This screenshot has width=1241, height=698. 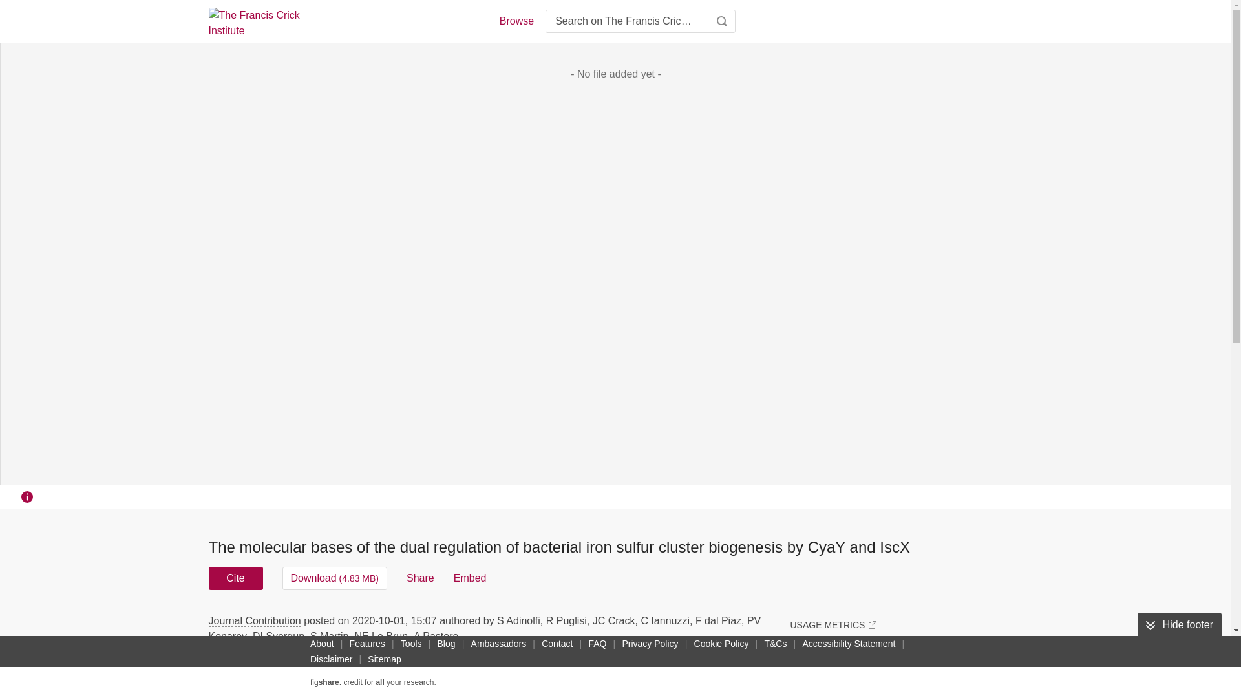 I want to click on Embed, so click(x=470, y=578).